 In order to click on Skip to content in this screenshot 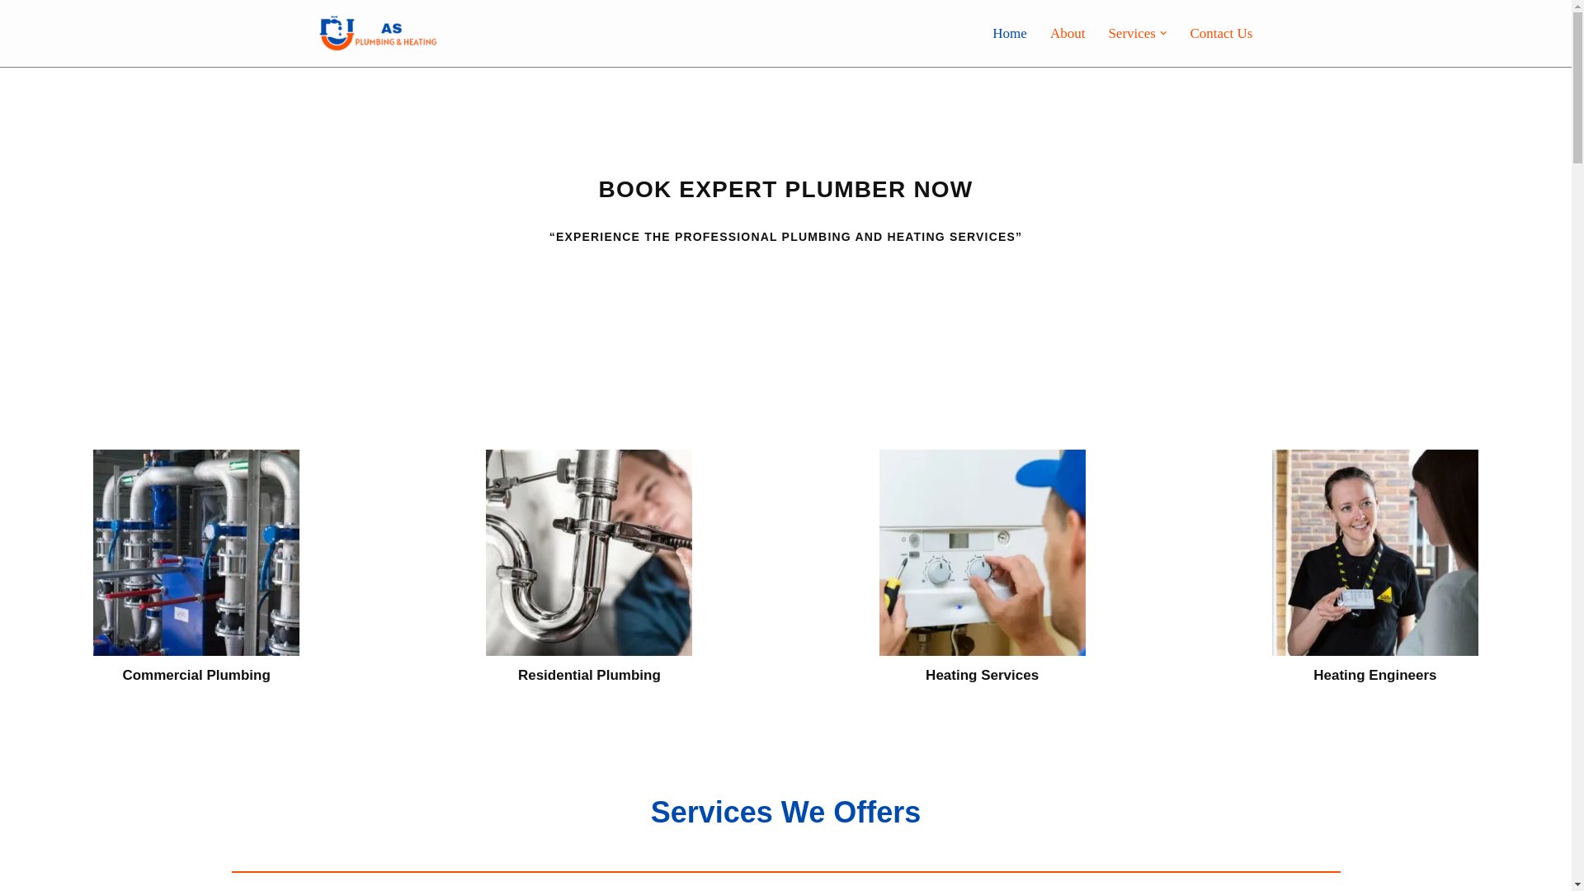, I will do `click(12, 35)`.